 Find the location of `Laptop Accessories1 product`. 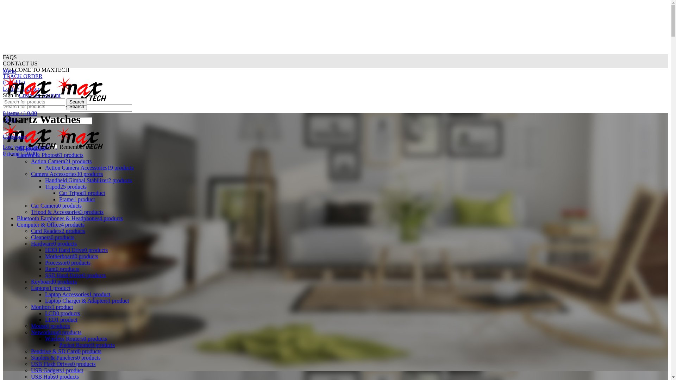

Laptop Accessories1 product is located at coordinates (78, 294).